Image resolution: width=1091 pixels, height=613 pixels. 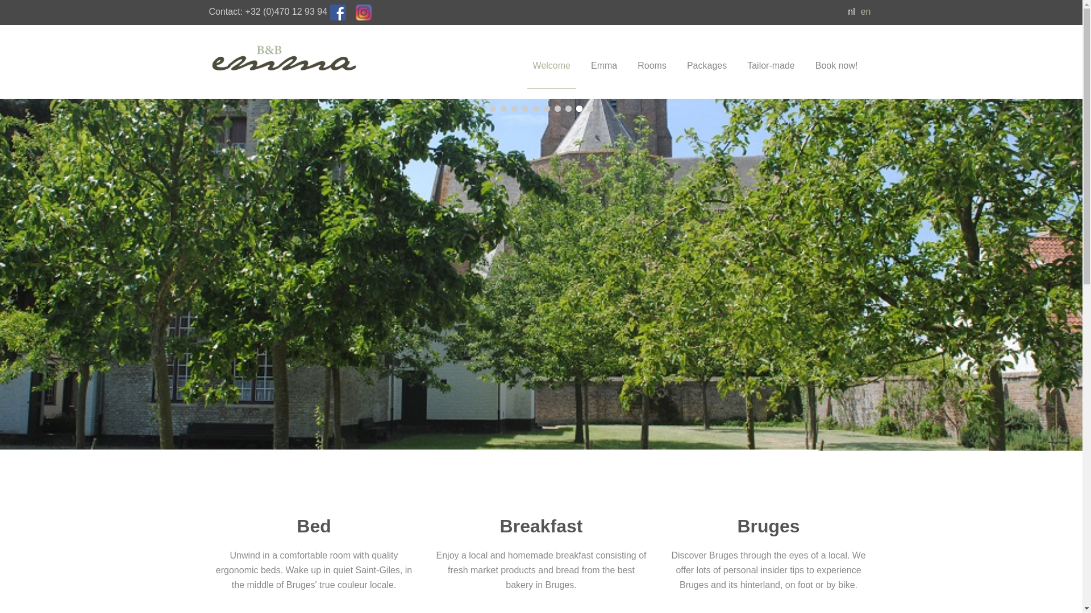 I want to click on en, so click(x=866, y=11).